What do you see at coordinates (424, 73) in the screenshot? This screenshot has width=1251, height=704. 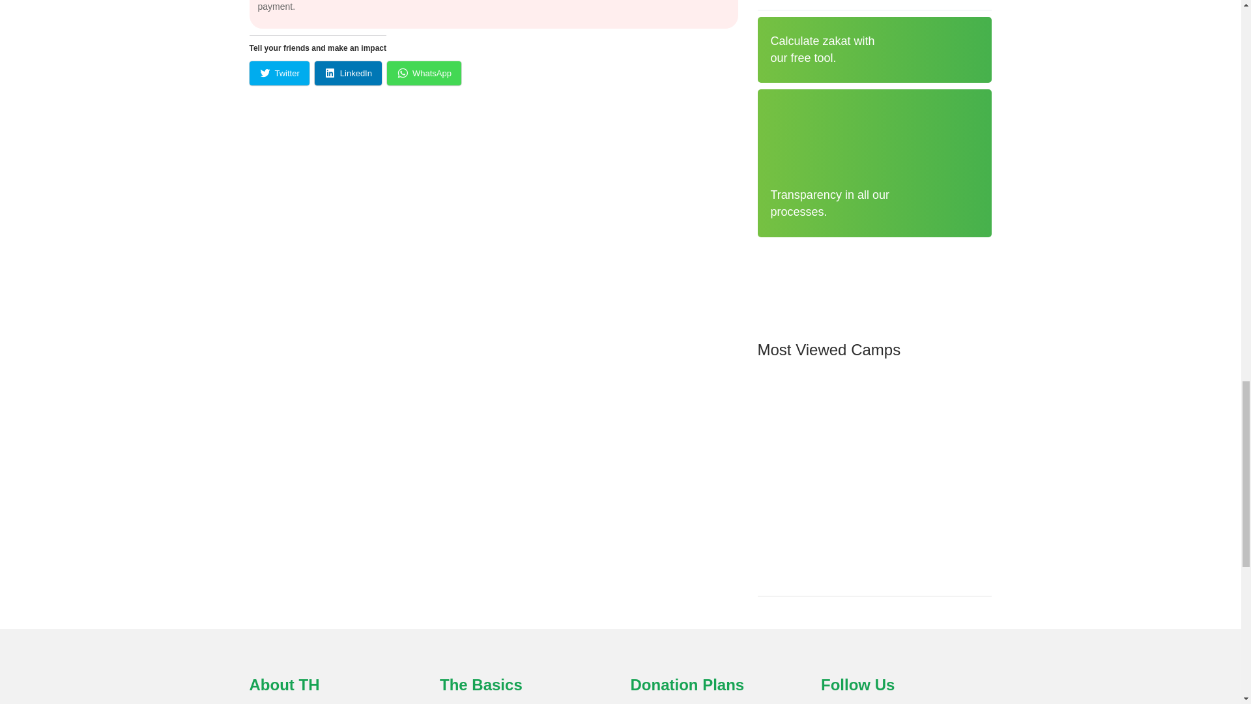 I see `Click to share on WhatsApp` at bounding box center [424, 73].